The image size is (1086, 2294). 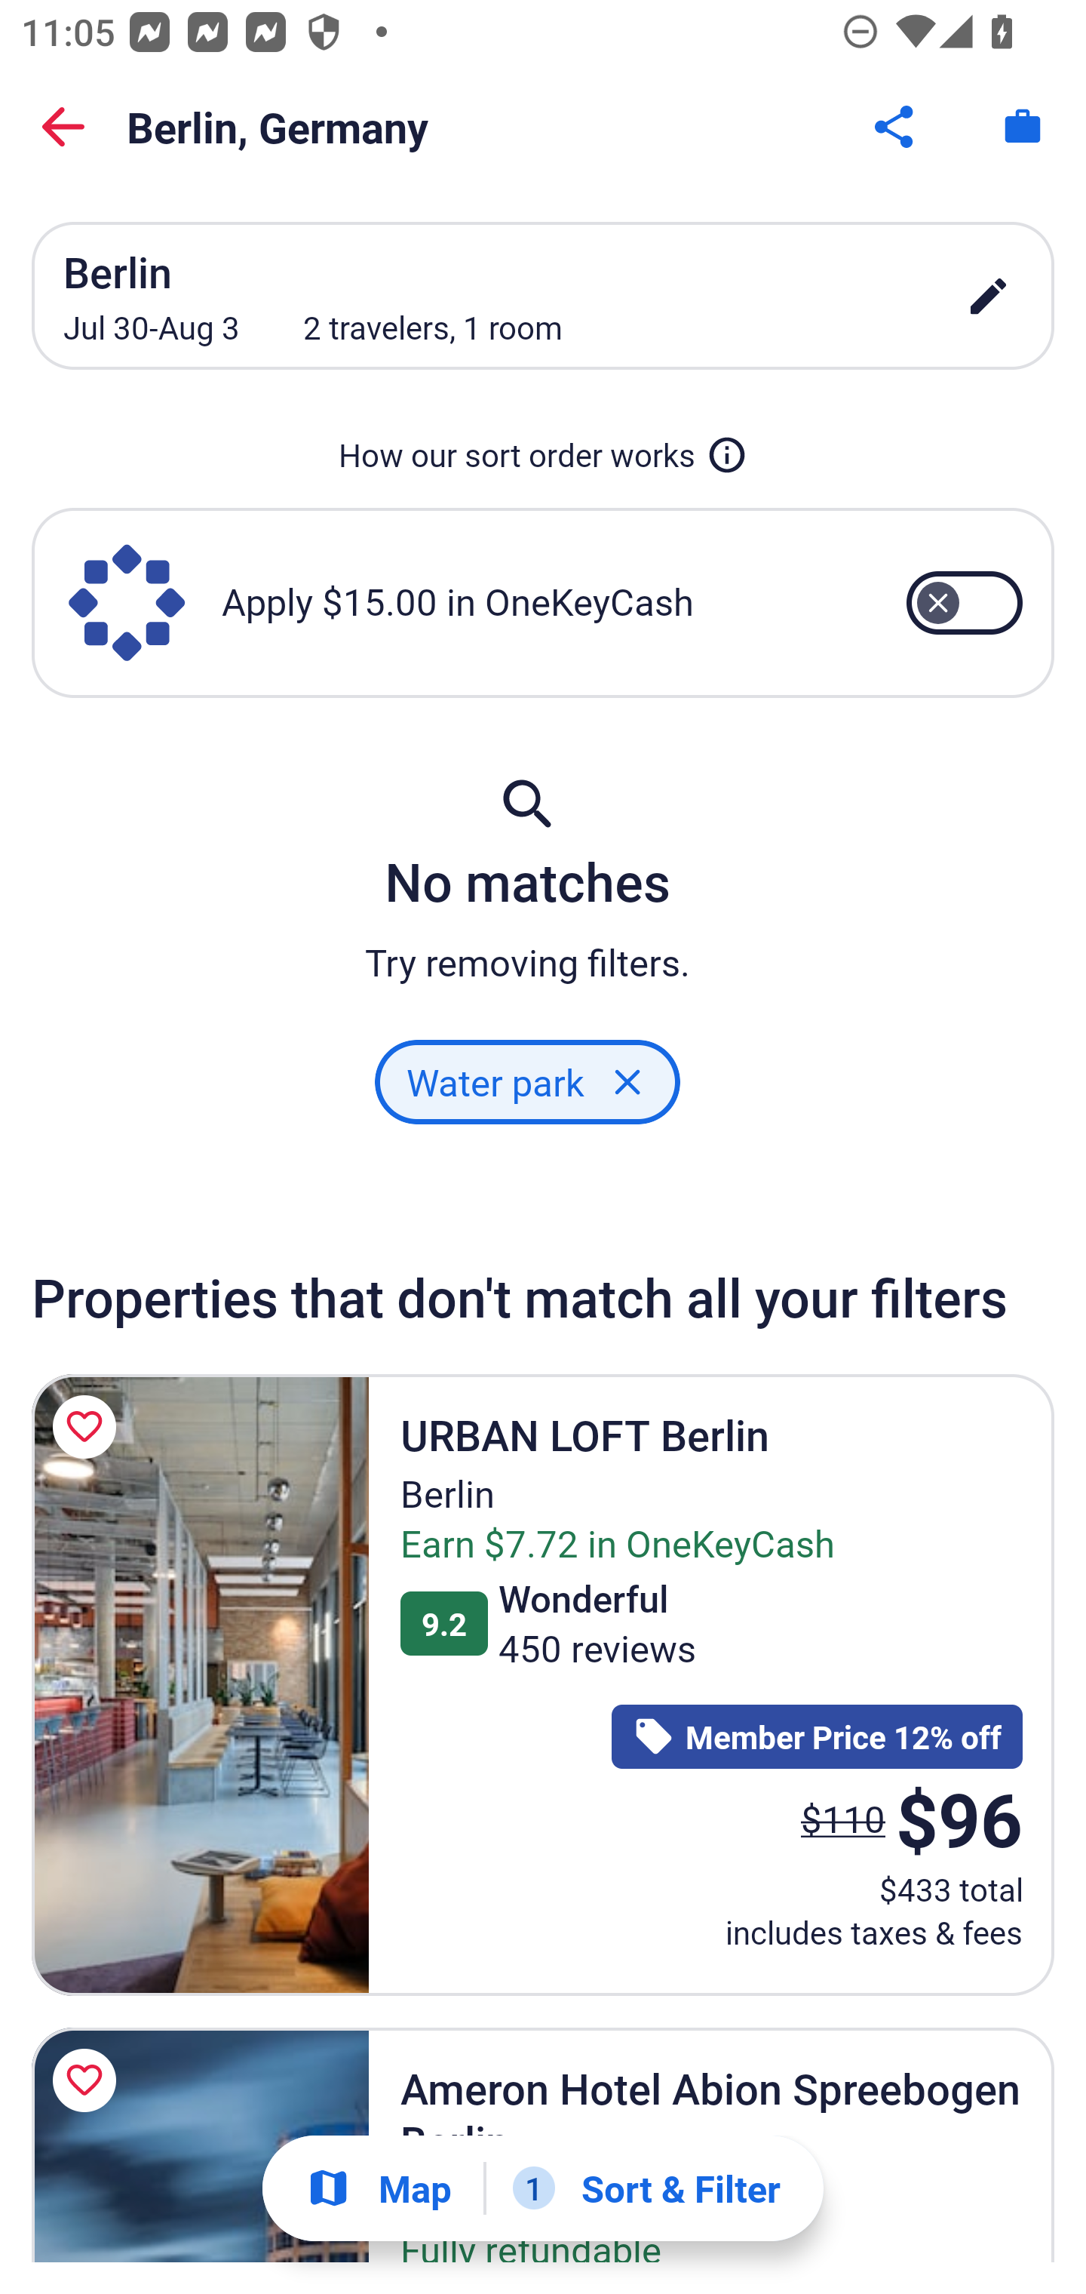 I want to click on Back, so click(x=63, y=127).